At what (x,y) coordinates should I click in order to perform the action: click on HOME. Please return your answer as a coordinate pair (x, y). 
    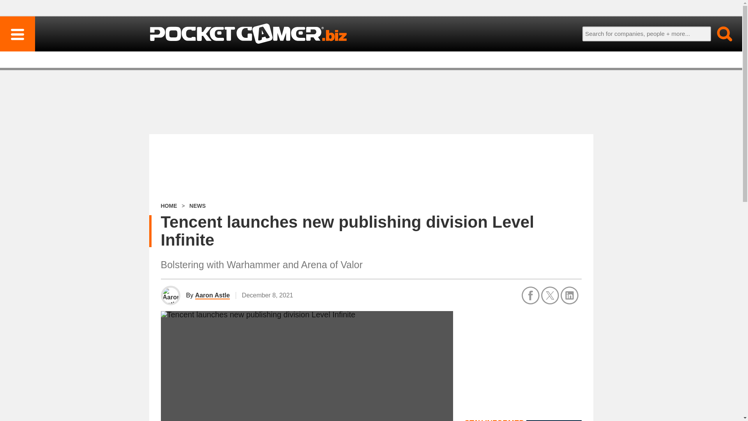
    Looking at the image, I should click on (168, 206).